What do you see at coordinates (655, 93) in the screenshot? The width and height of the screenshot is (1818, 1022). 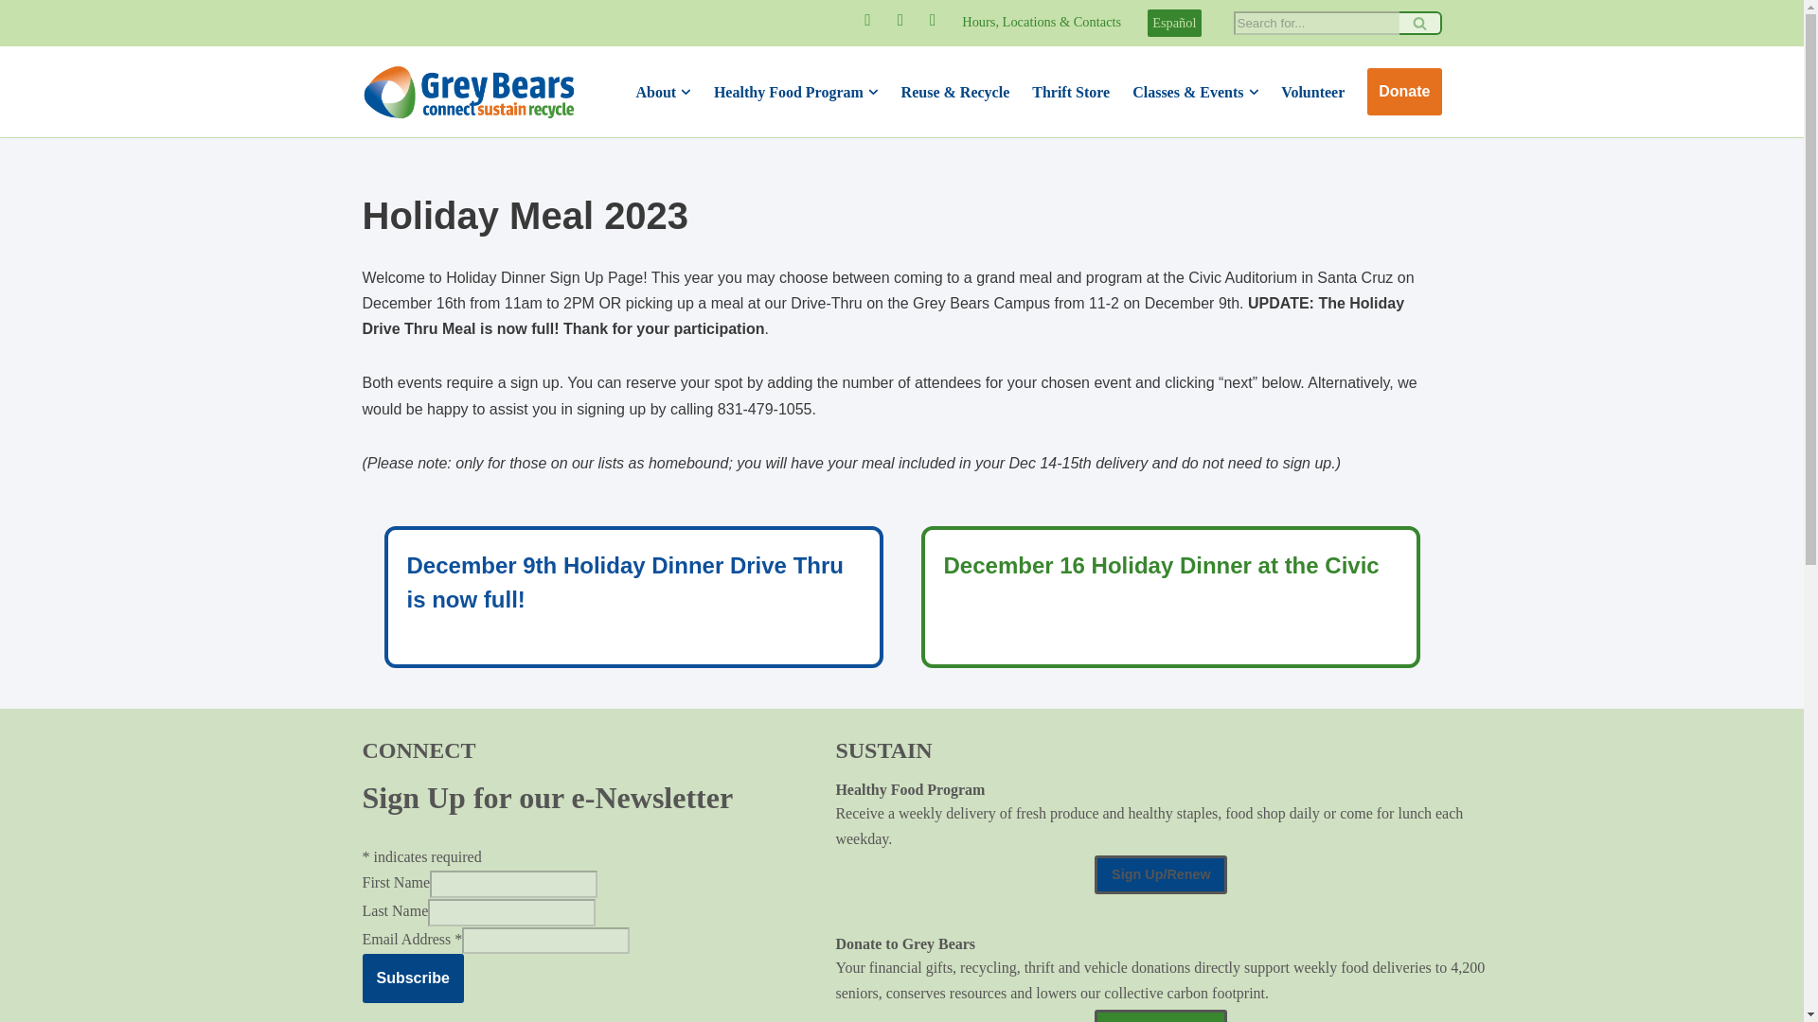 I see `About` at bounding box center [655, 93].